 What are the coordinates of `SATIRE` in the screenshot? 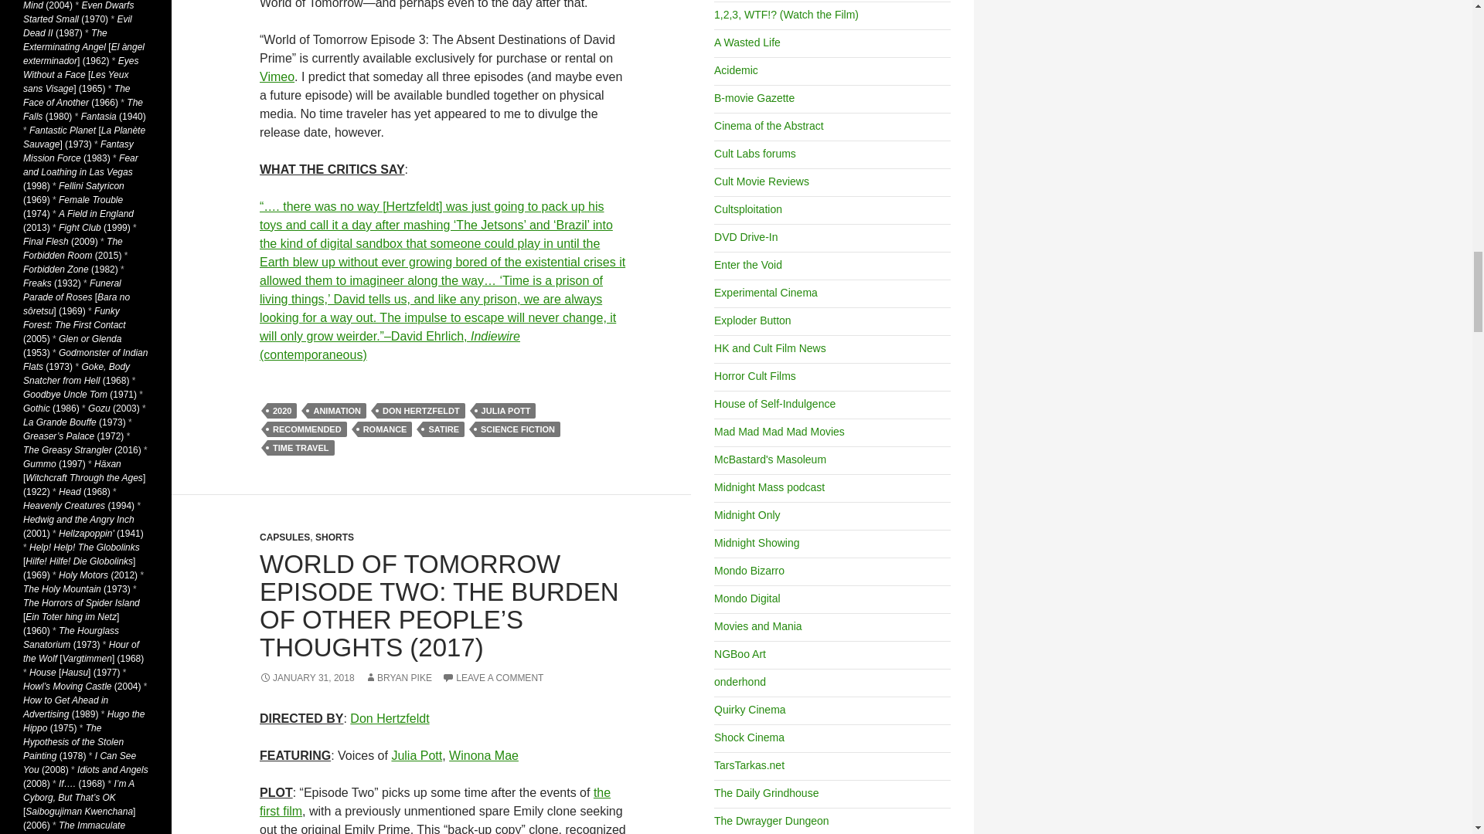 It's located at (444, 429).